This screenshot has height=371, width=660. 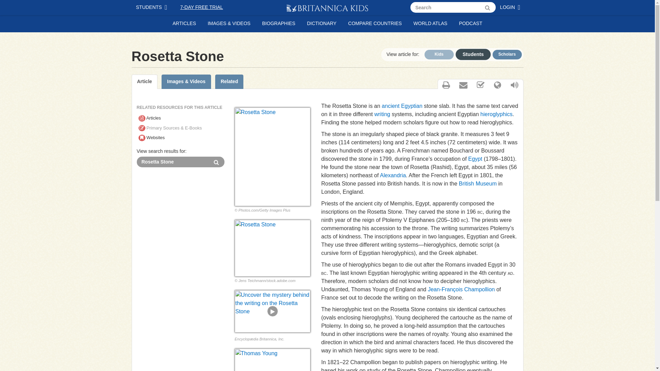 What do you see at coordinates (470, 54) in the screenshot?
I see `Grades 6-8` at bounding box center [470, 54].